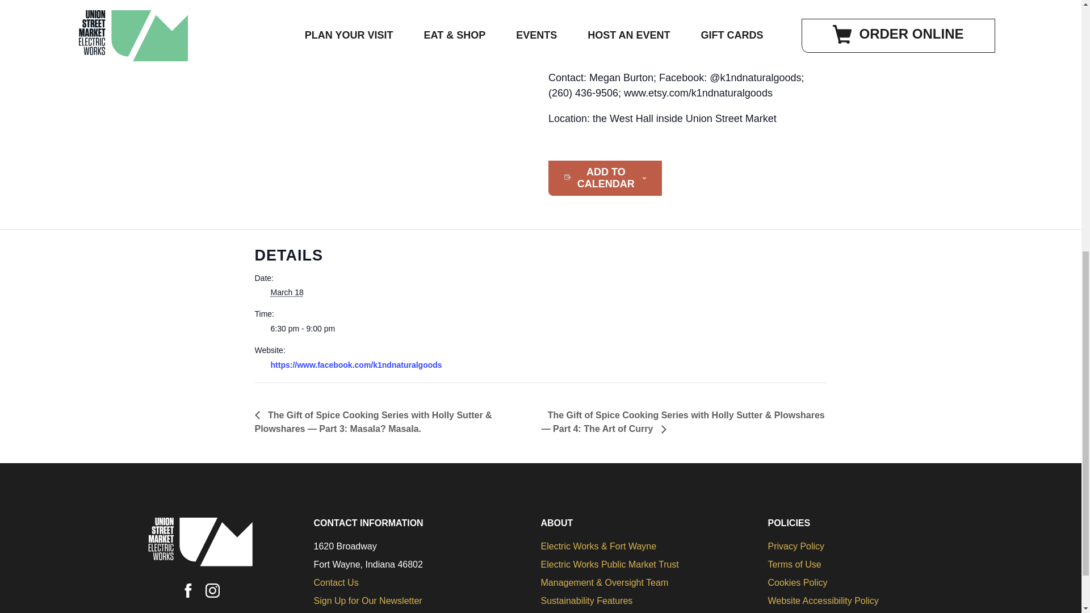 The image size is (1090, 613). What do you see at coordinates (542, 329) in the screenshot?
I see `2024-03-18` at bounding box center [542, 329].